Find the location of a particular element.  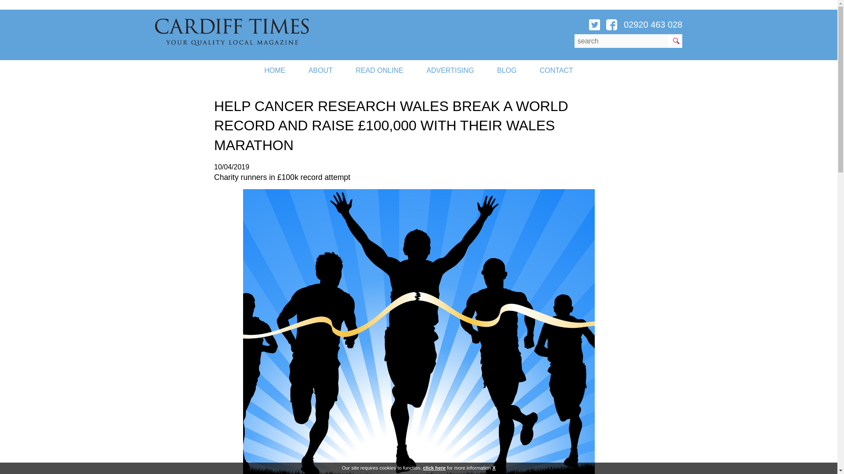

ABOUT is located at coordinates (320, 70).